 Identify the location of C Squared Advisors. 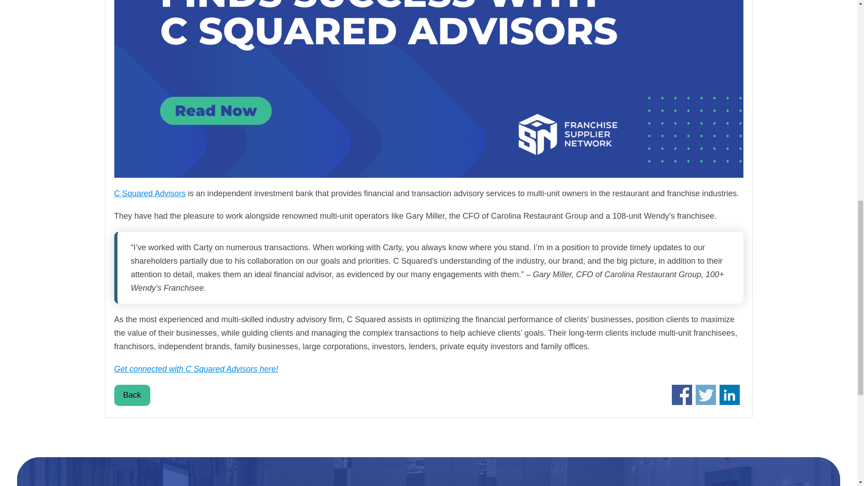
(149, 193).